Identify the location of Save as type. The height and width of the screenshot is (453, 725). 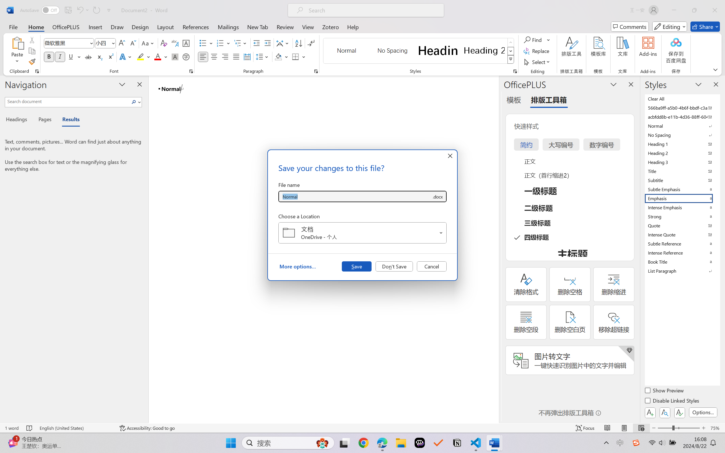
(437, 196).